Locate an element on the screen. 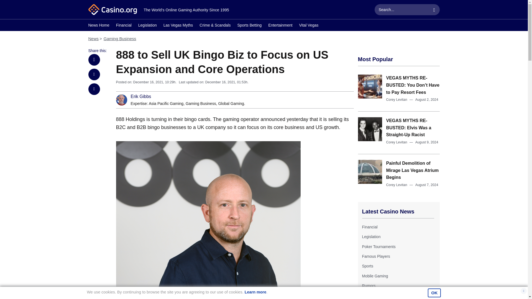 This screenshot has width=532, height=299. Sports is located at coordinates (367, 266).